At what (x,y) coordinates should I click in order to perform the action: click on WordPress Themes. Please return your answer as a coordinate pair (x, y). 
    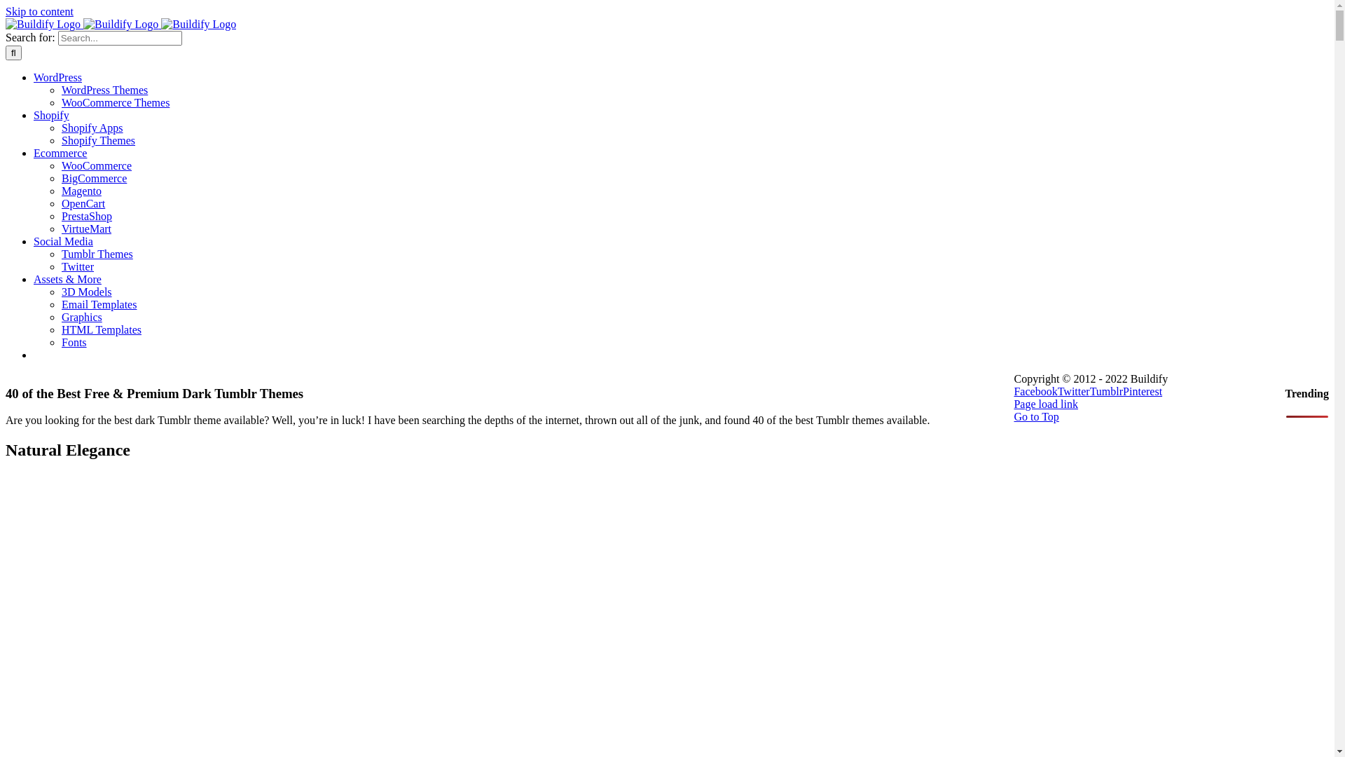
    Looking at the image, I should click on (105, 90).